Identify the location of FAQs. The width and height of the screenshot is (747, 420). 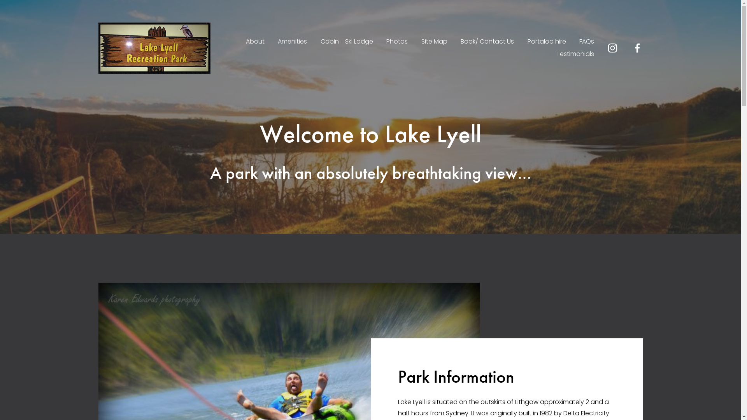
(587, 42).